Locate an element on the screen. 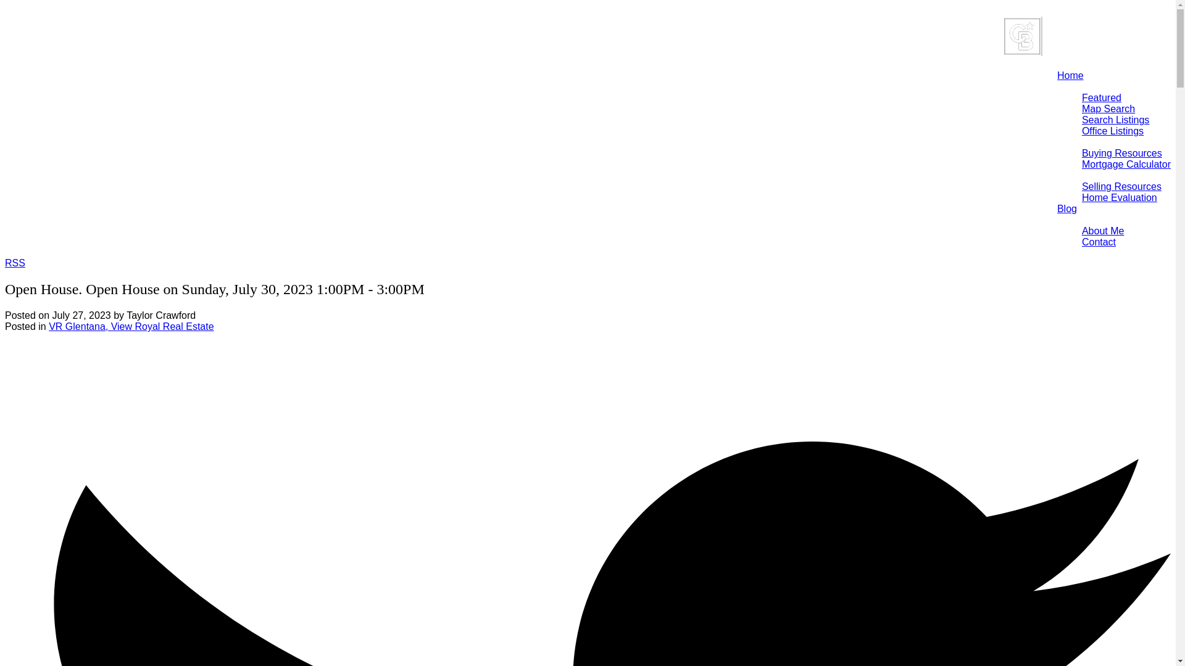 The height and width of the screenshot is (666, 1185). Map Search is located at coordinates (1108, 109).